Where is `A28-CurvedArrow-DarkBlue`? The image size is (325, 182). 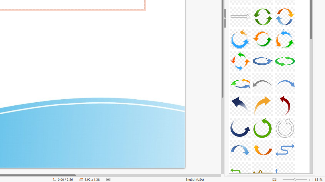
A28-CurvedArrow-DarkBlue is located at coordinates (240, 128).